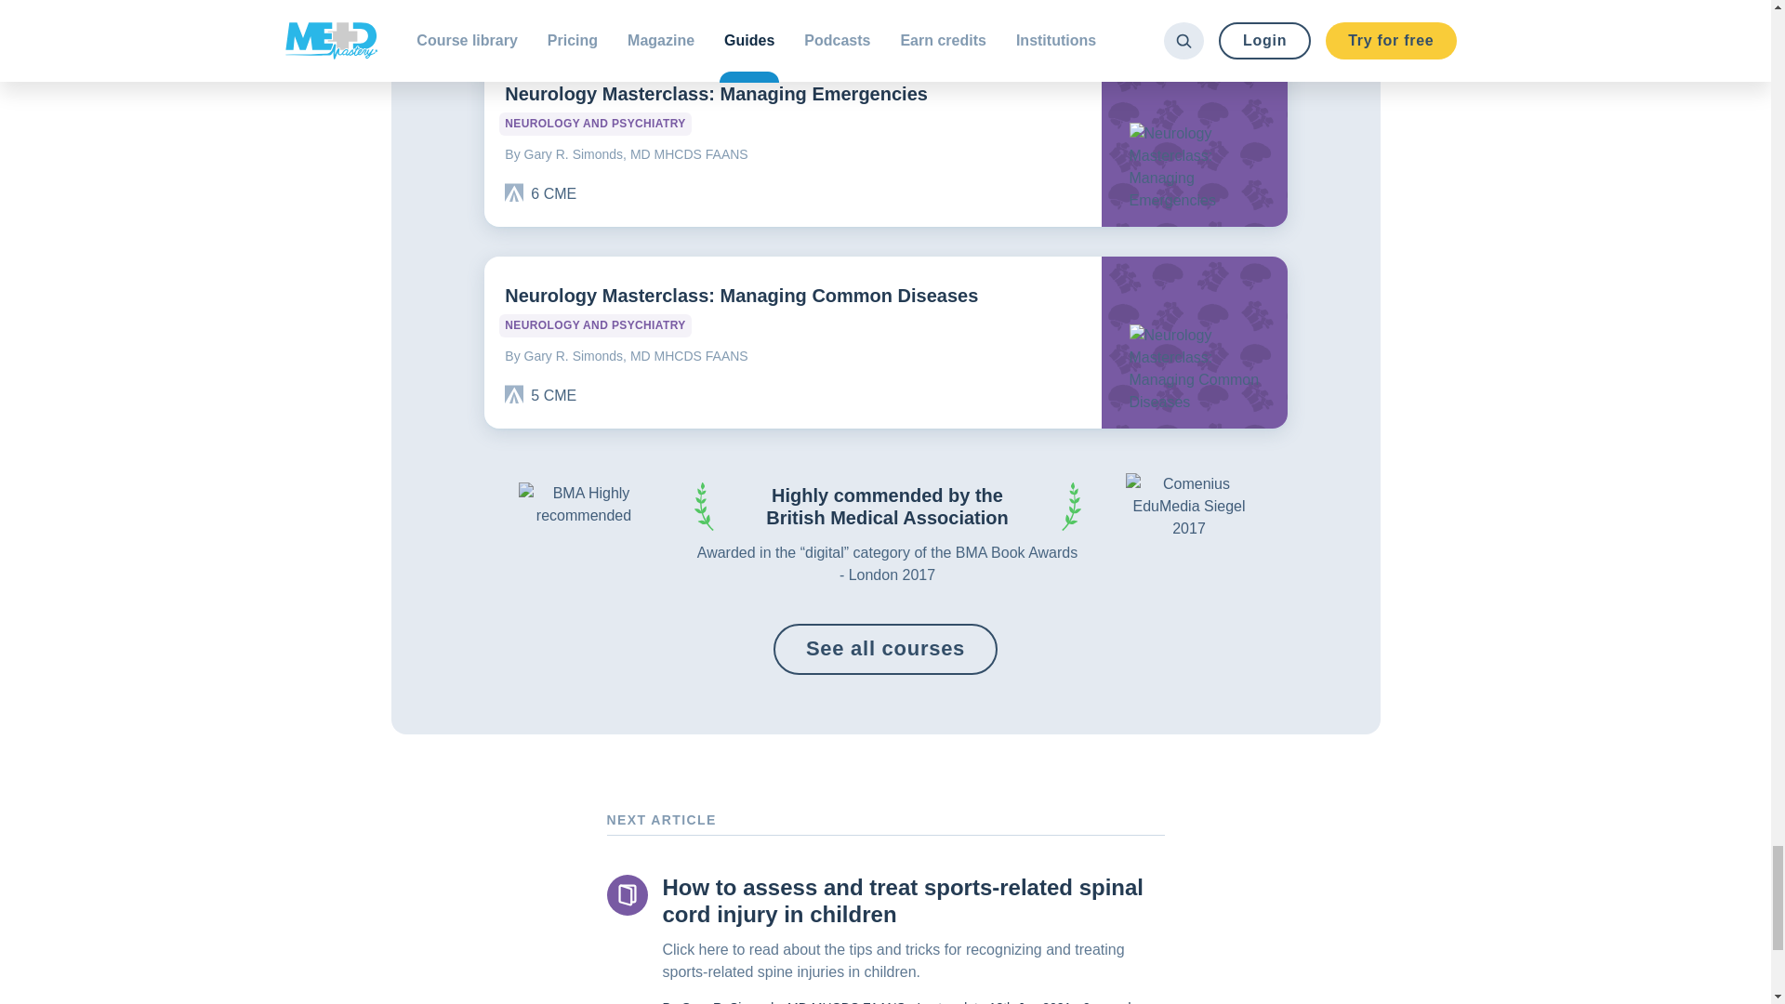 This screenshot has width=1785, height=1004. What do you see at coordinates (792, 352) in the screenshot?
I see `Gary R. Simonds, MD MHCDS FAANS` at bounding box center [792, 352].